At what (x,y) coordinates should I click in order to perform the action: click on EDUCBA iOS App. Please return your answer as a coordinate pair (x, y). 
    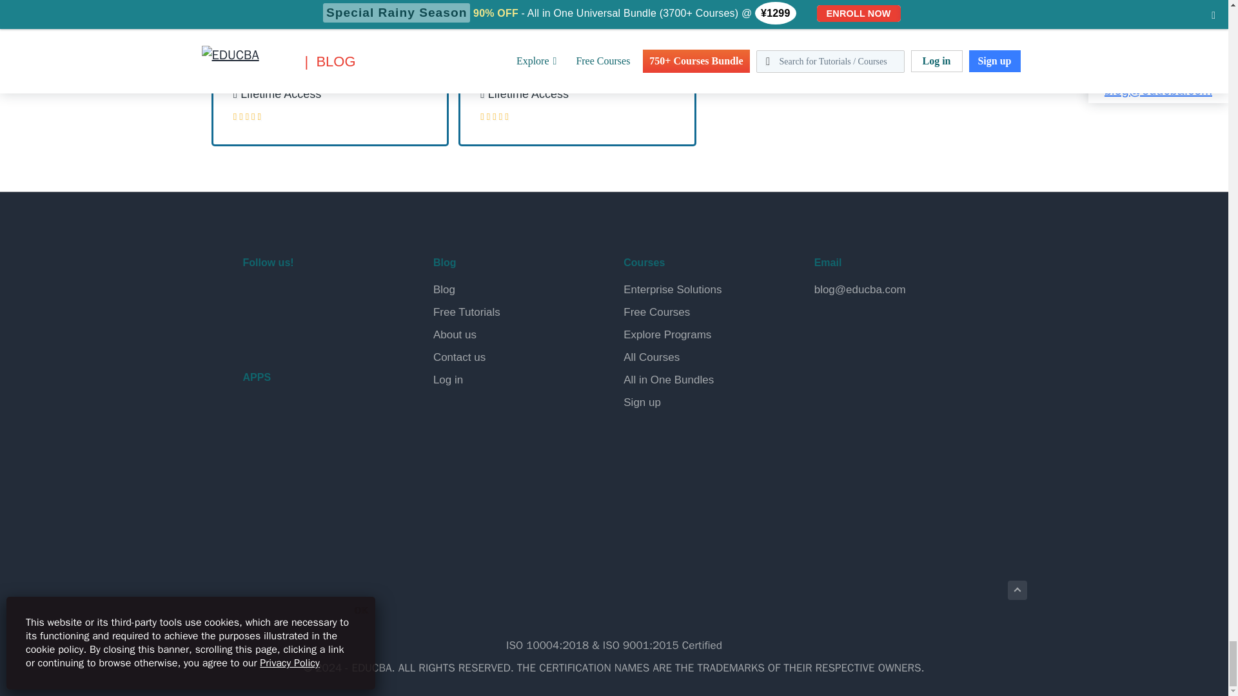
    Looking at the image, I should click on (307, 478).